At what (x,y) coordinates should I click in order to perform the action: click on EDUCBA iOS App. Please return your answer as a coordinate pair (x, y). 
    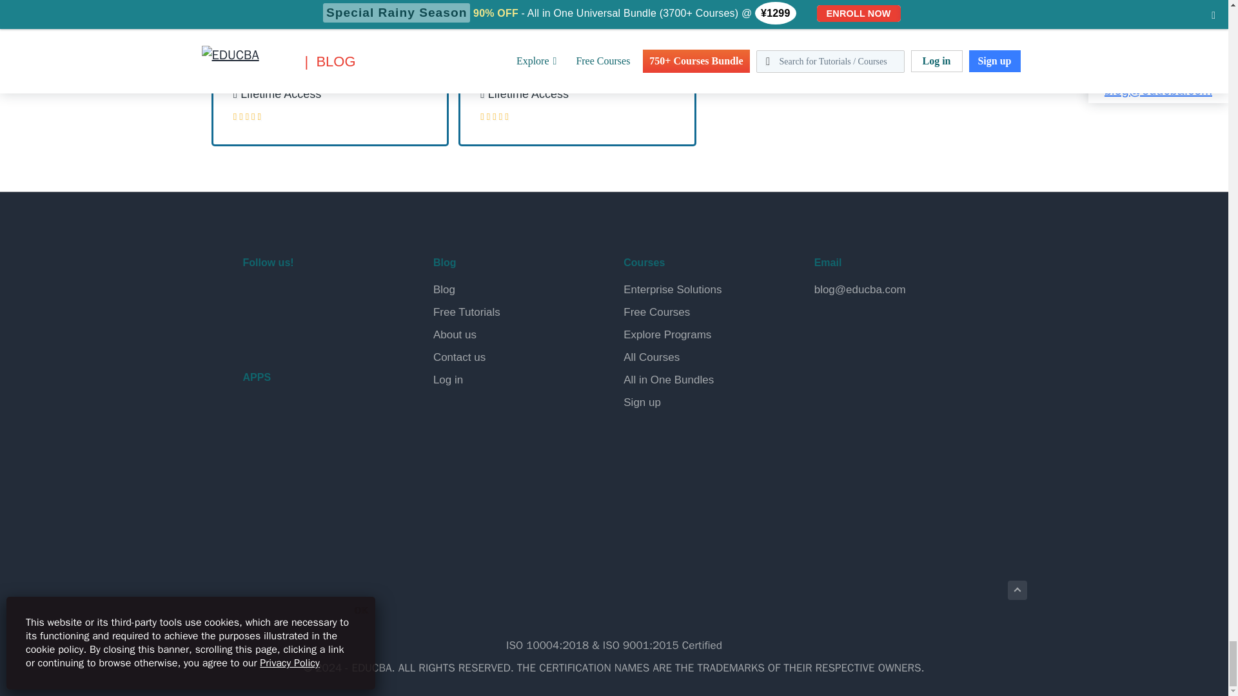
    Looking at the image, I should click on (307, 478).